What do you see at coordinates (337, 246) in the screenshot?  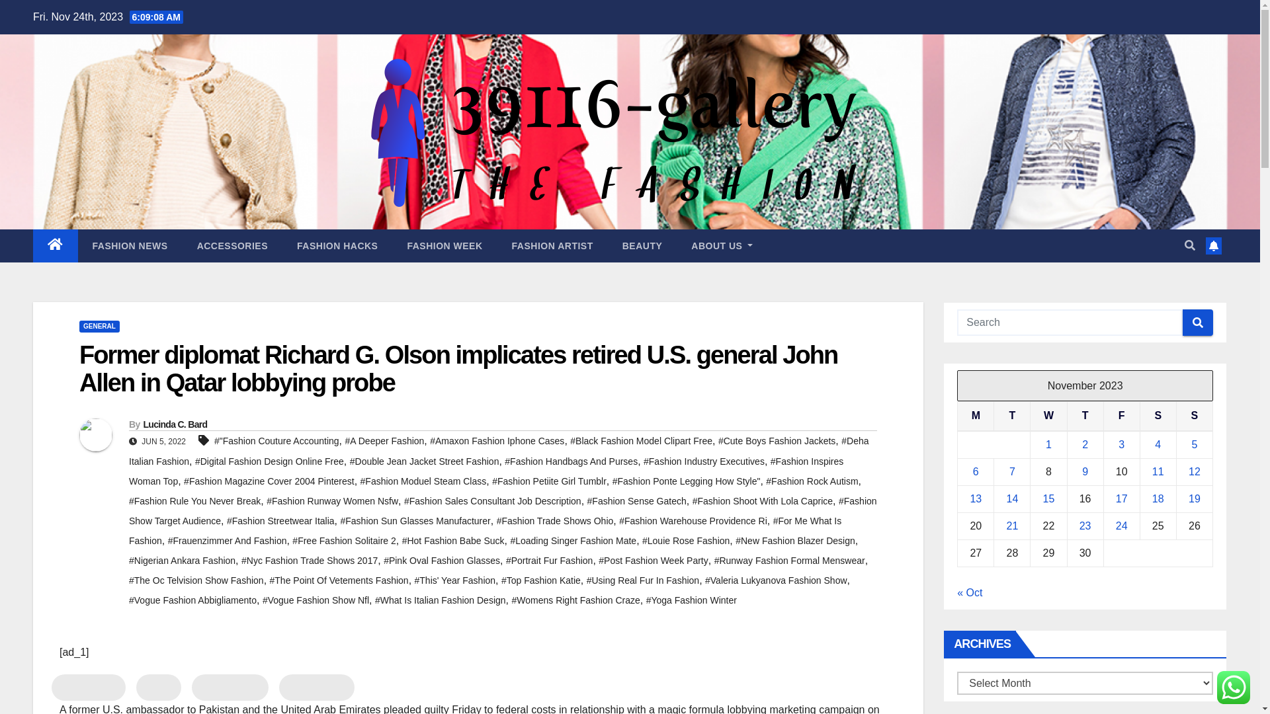 I see `FASHION HACKS` at bounding box center [337, 246].